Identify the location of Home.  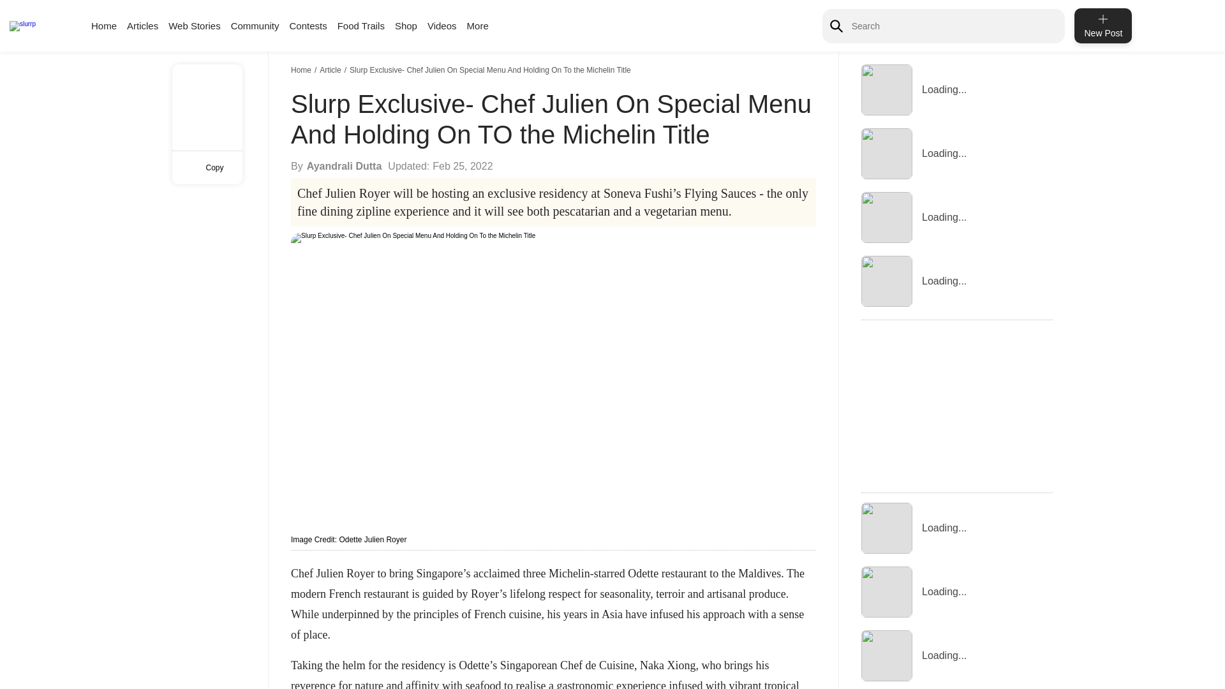
(103, 26).